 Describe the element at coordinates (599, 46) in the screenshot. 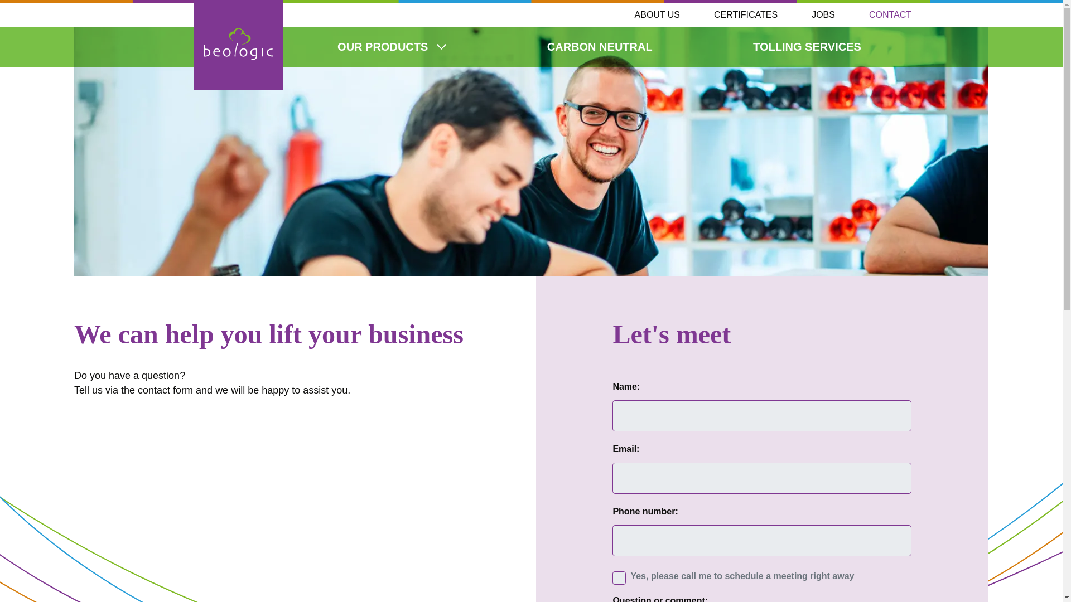

I see `CARBON NEUTRAL` at that location.